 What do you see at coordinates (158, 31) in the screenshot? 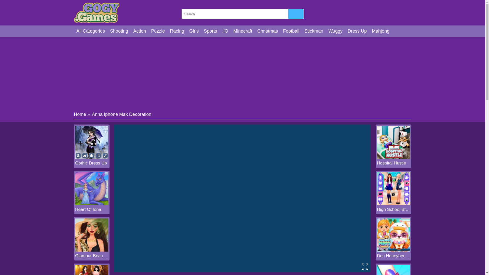
I see `Puzzle` at bounding box center [158, 31].